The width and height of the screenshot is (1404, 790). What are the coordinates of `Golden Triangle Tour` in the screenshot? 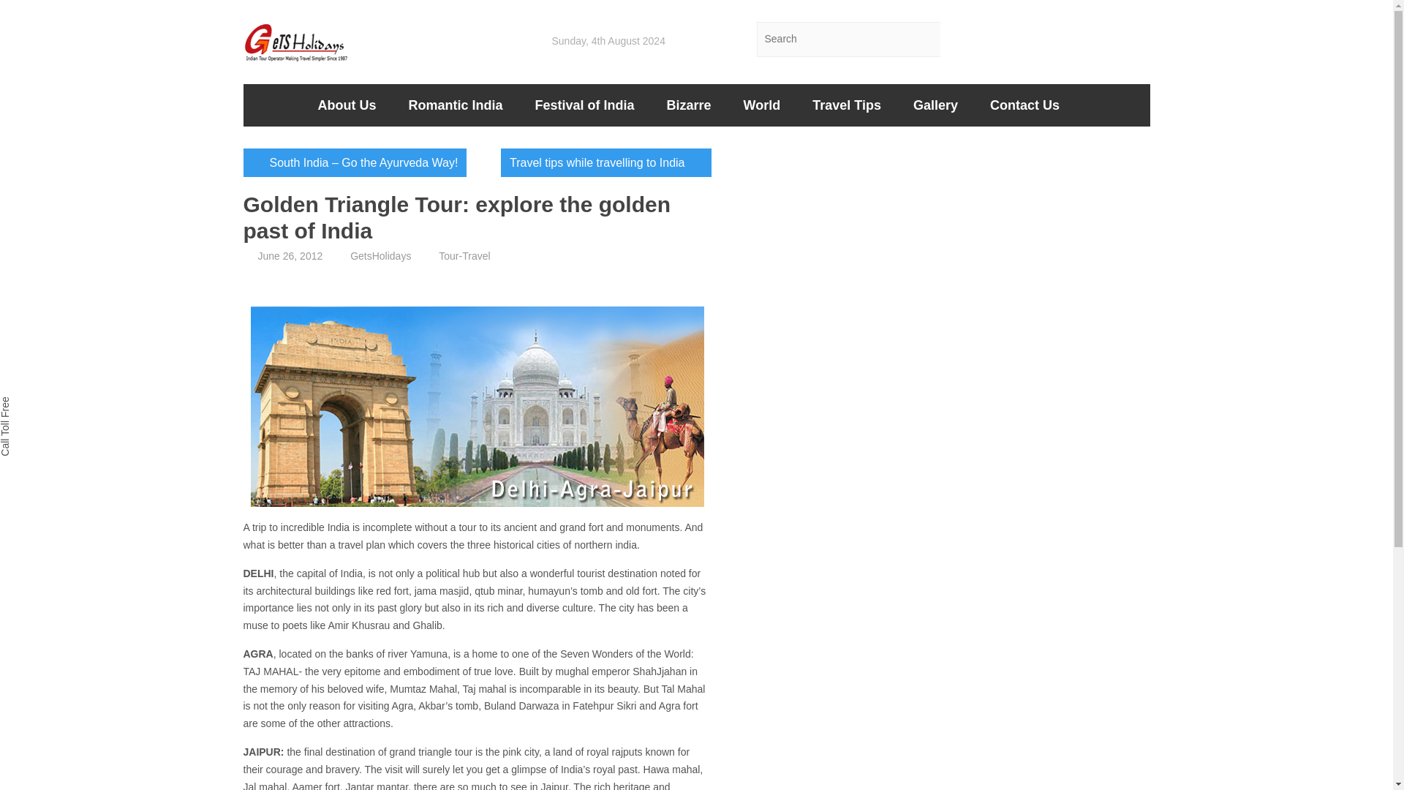 It's located at (476, 407).